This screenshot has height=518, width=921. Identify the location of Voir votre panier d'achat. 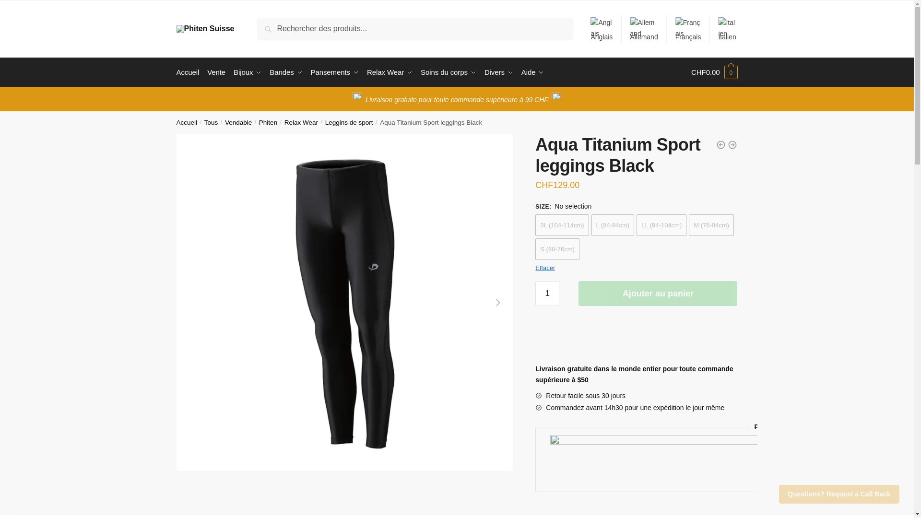
(714, 72).